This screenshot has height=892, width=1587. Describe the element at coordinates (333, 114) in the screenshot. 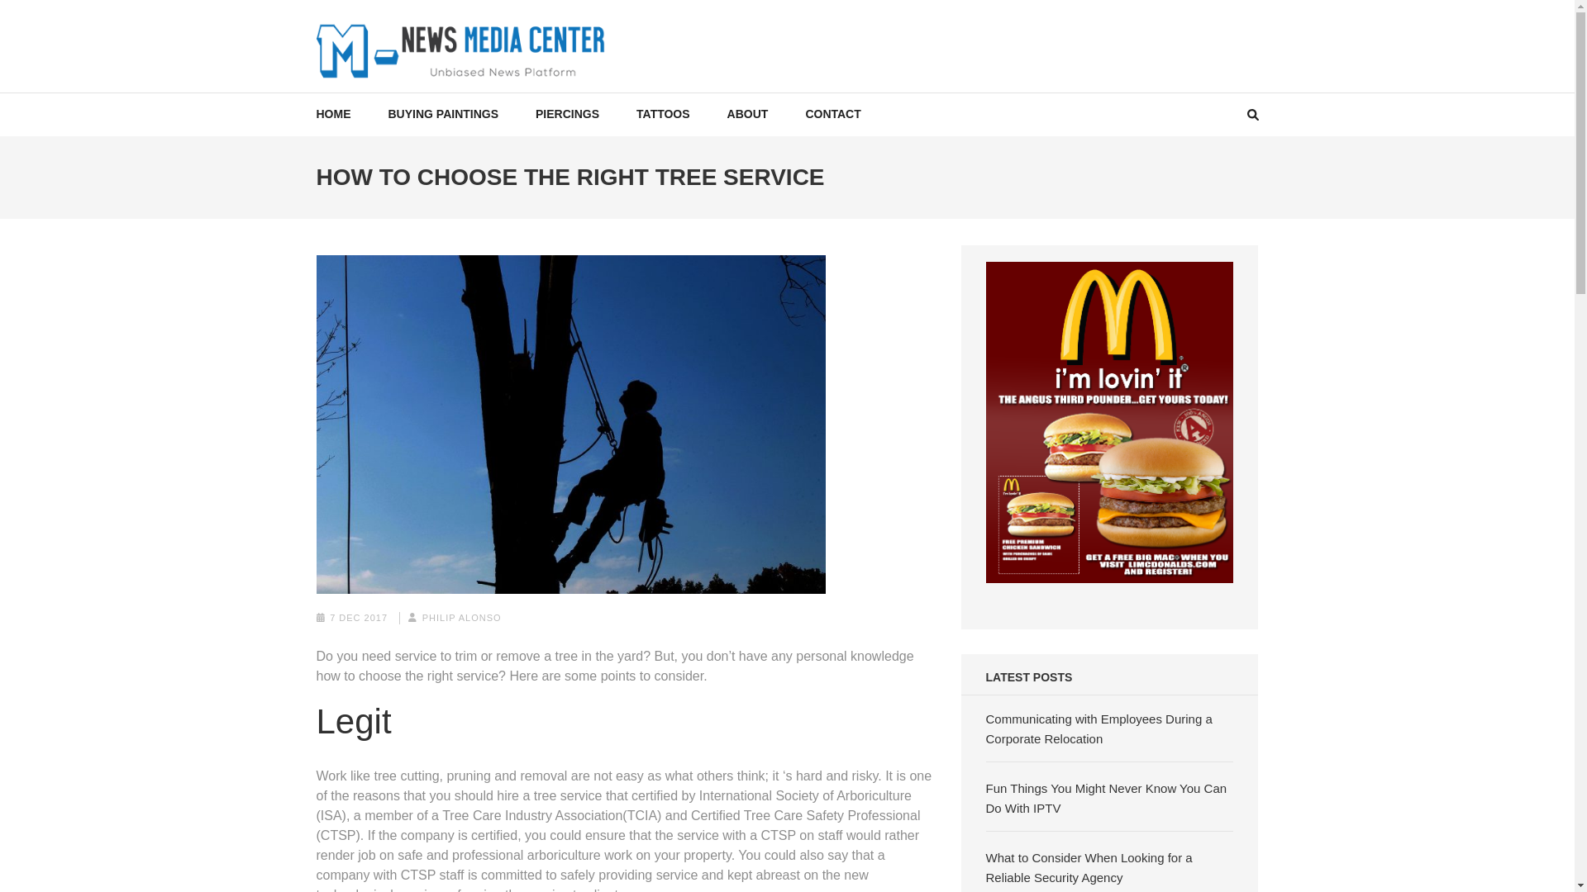

I see `HOME` at that location.